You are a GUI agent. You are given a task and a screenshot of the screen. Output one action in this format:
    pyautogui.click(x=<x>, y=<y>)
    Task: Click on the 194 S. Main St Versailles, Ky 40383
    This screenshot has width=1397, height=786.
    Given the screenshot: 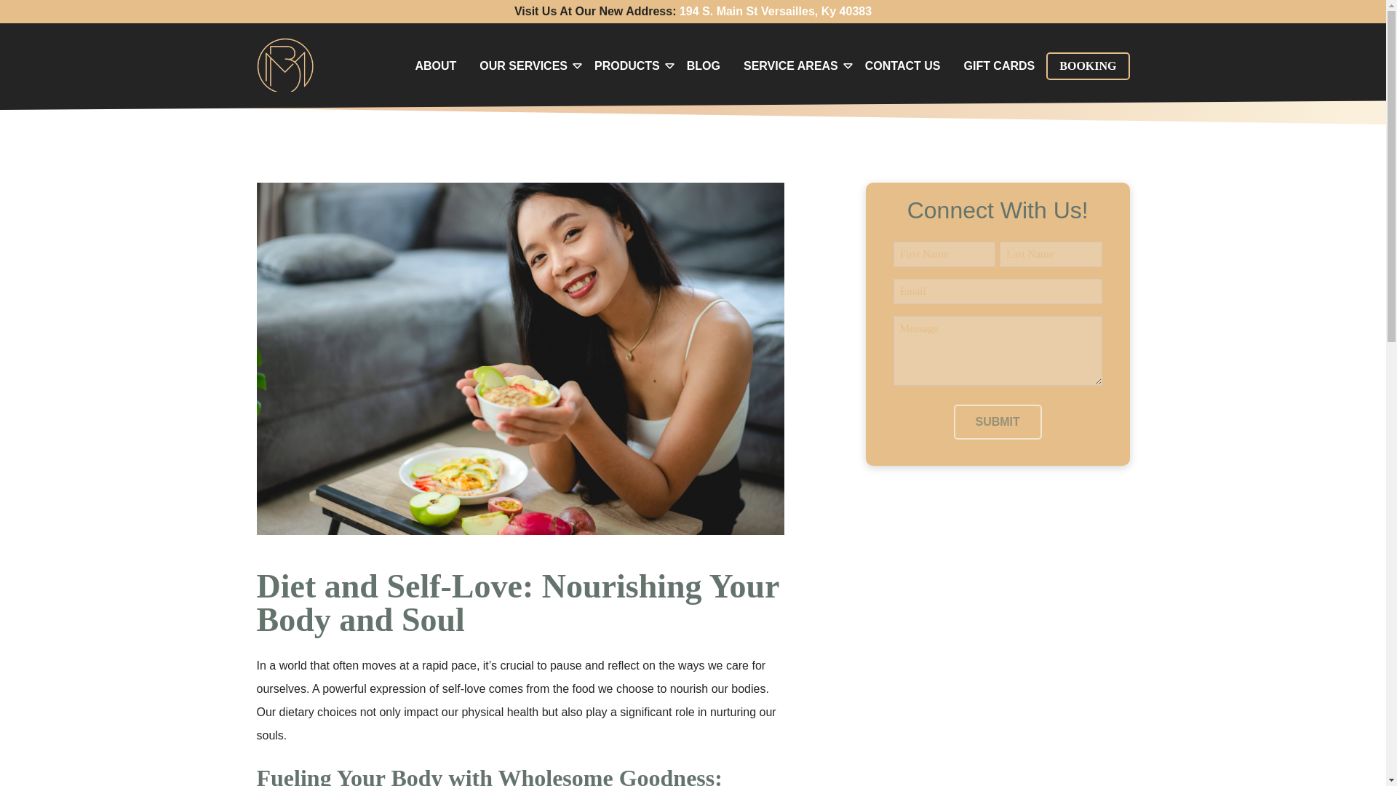 What is the action you would take?
    pyautogui.click(x=776, y=10)
    